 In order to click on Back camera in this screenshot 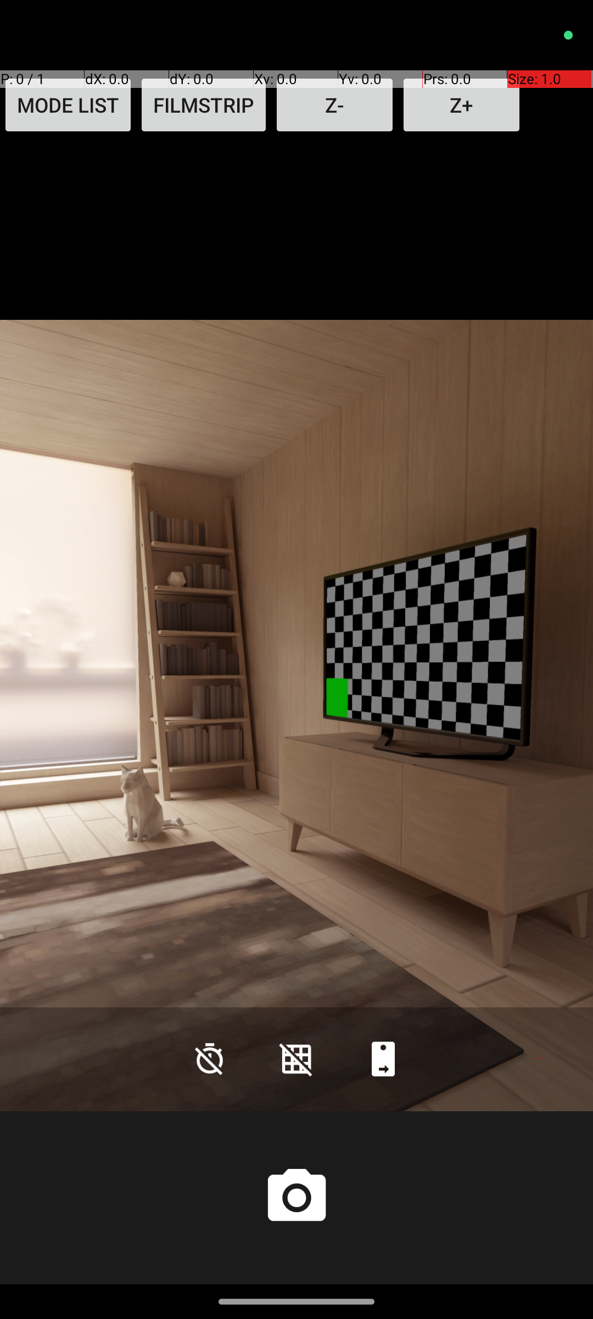, I will do `click(383, 1058)`.